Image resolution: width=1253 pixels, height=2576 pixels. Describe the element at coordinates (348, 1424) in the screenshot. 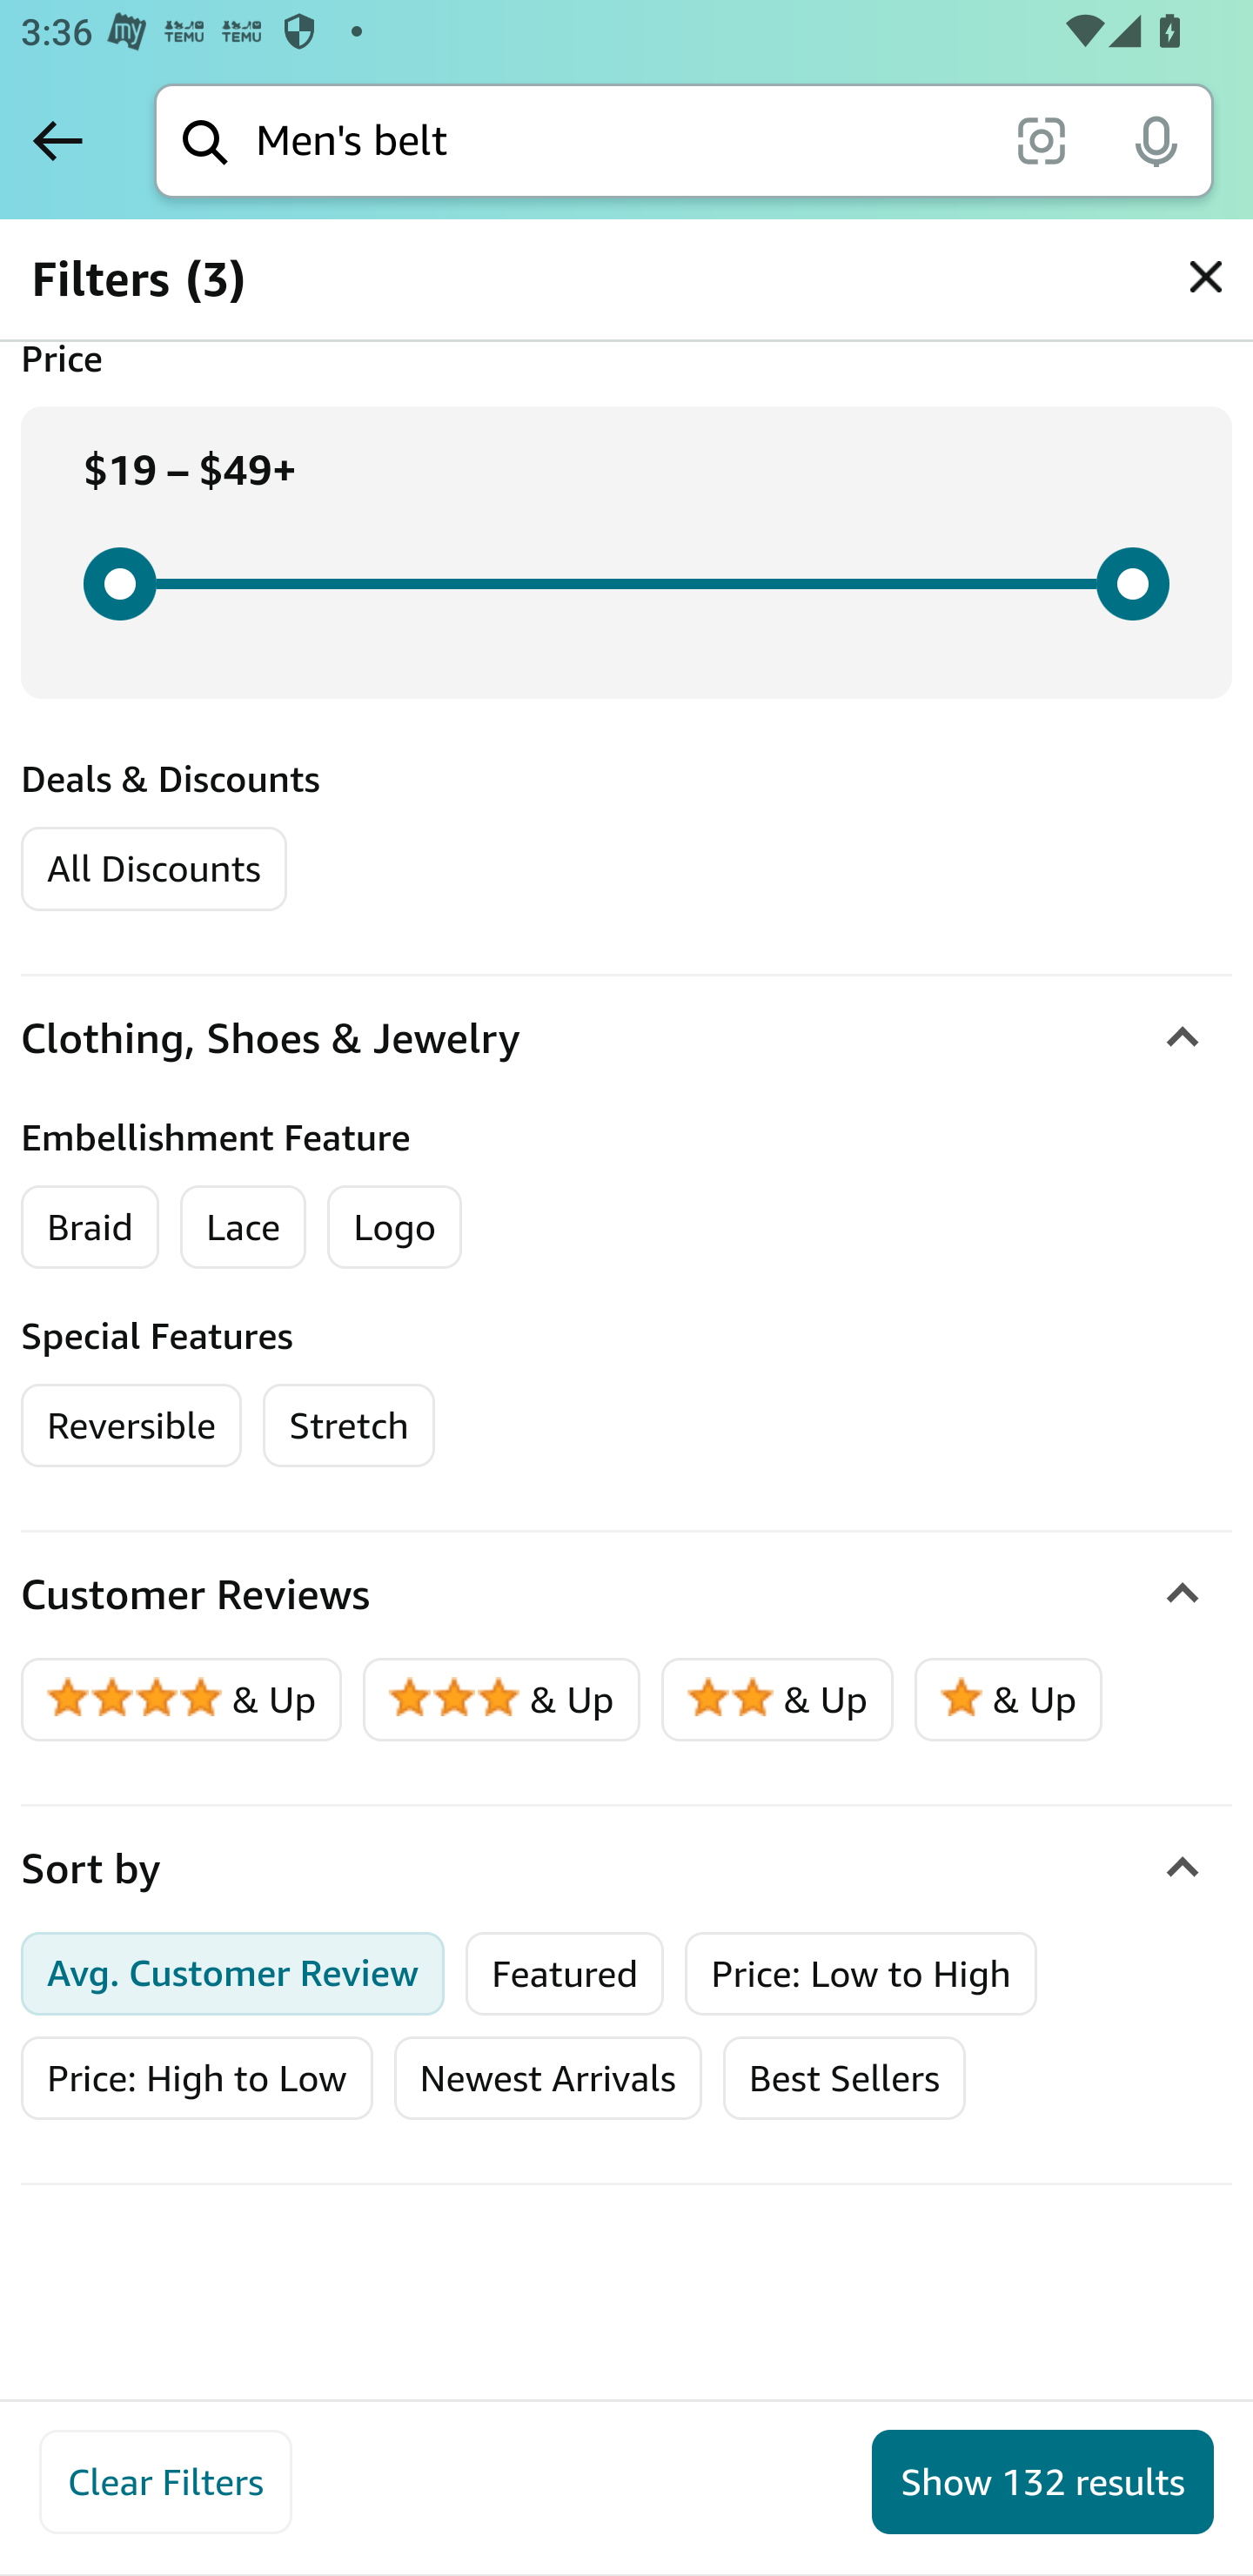

I see `Stretch` at that location.